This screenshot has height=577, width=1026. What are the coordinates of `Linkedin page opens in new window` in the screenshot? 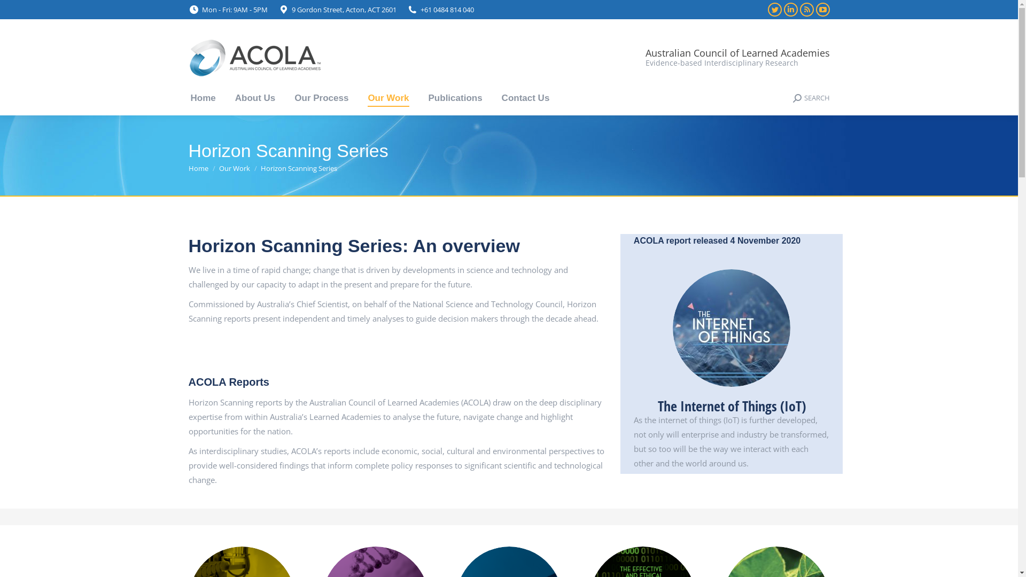 It's located at (790, 10).